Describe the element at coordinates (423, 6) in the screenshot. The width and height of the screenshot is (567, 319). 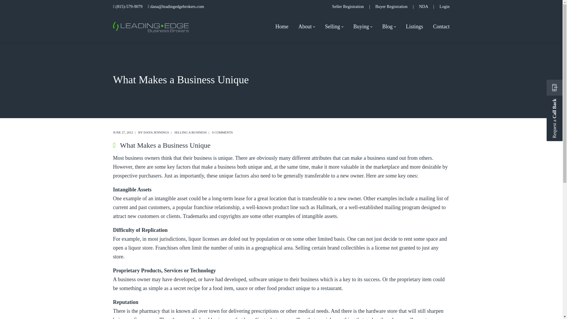
I see `NDA` at that location.